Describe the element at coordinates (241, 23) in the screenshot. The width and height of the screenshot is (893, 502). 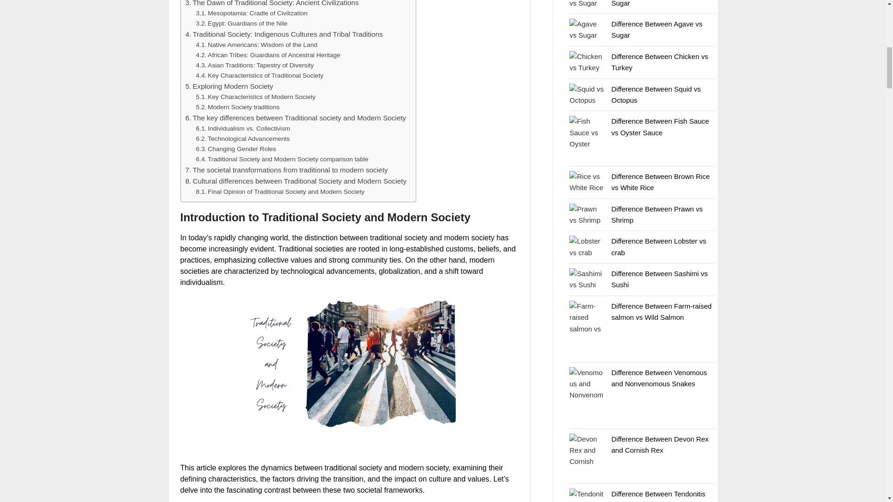
I see `Egypt: Guardians of the Nile` at that location.